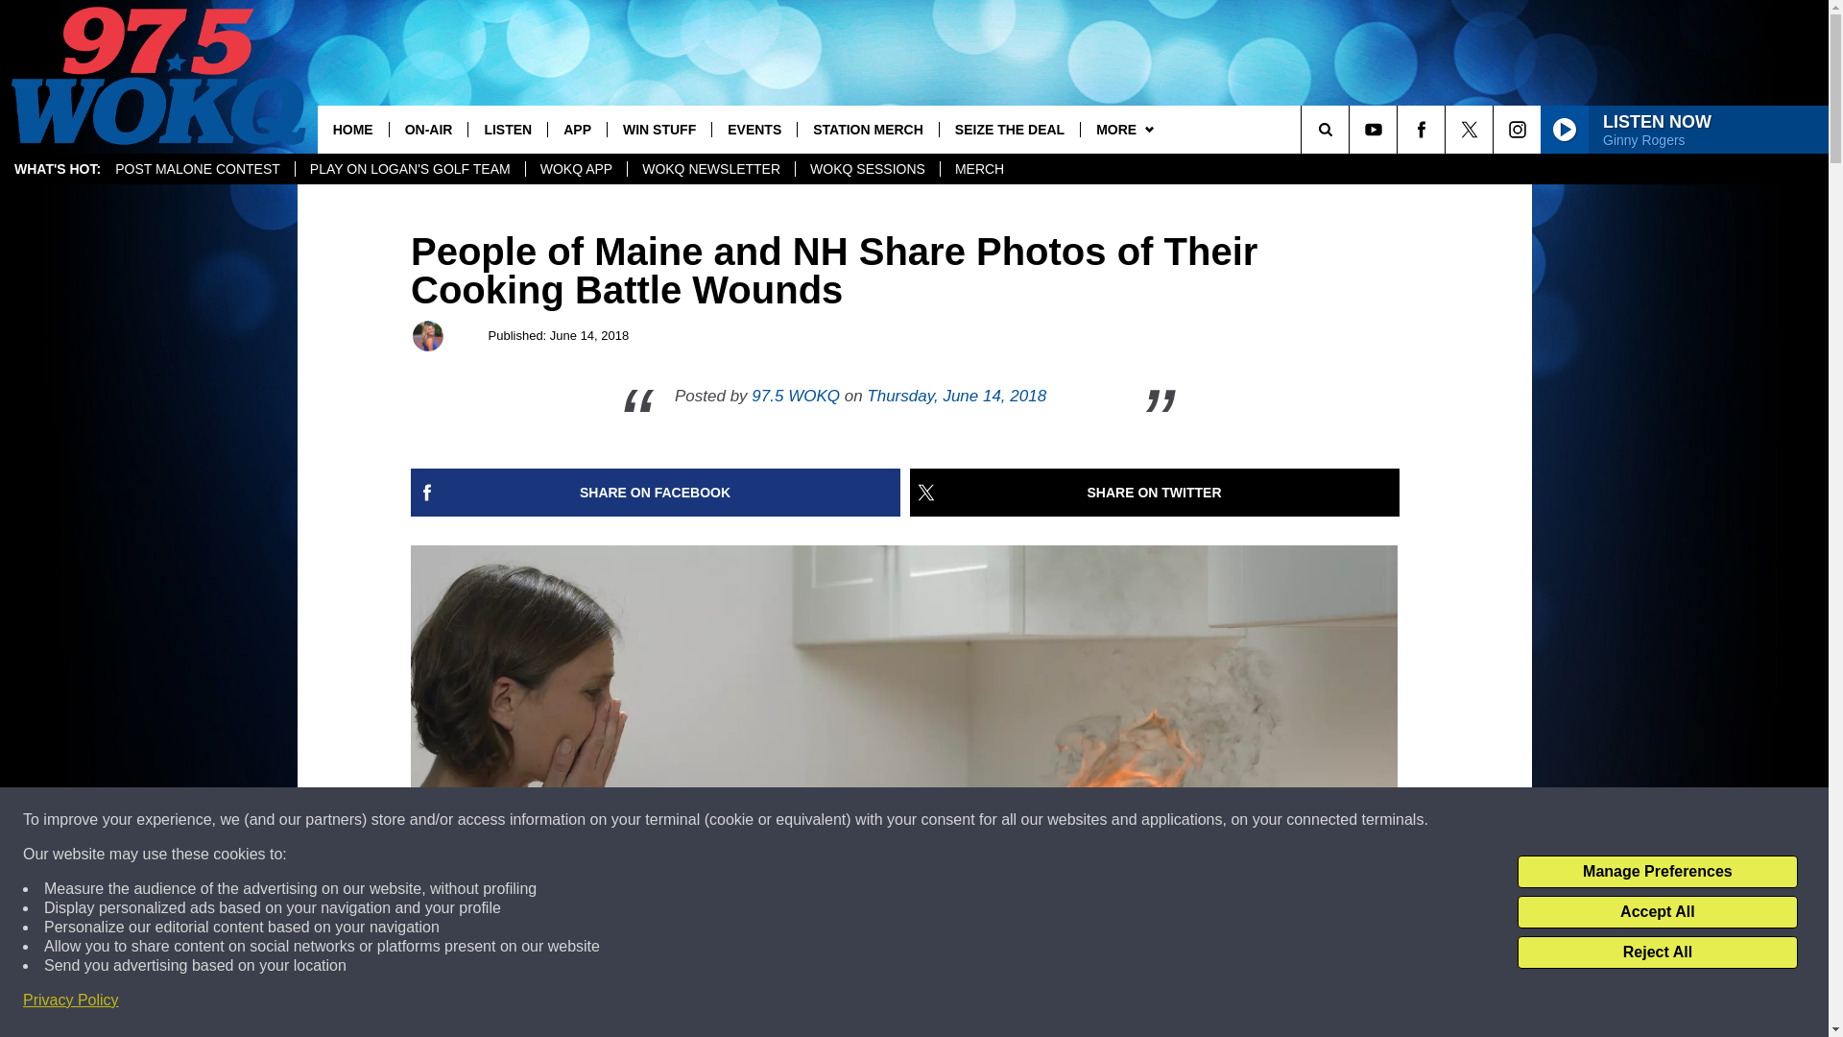  What do you see at coordinates (71, 1001) in the screenshot?
I see `Privacy Policy` at bounding box center [71, 1001].